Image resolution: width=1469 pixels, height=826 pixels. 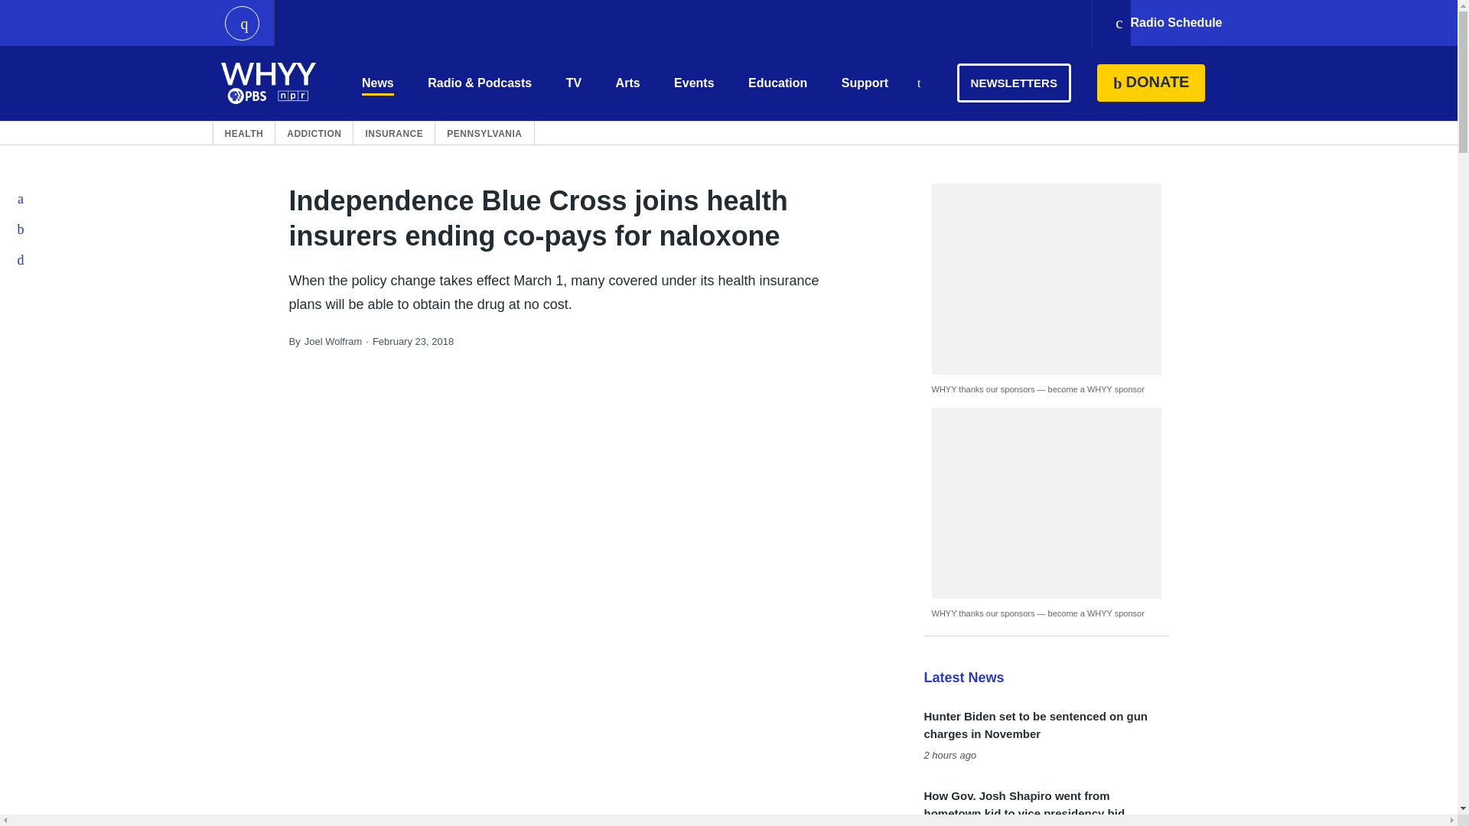 I want to click on Email, so click(x=21, y=259).